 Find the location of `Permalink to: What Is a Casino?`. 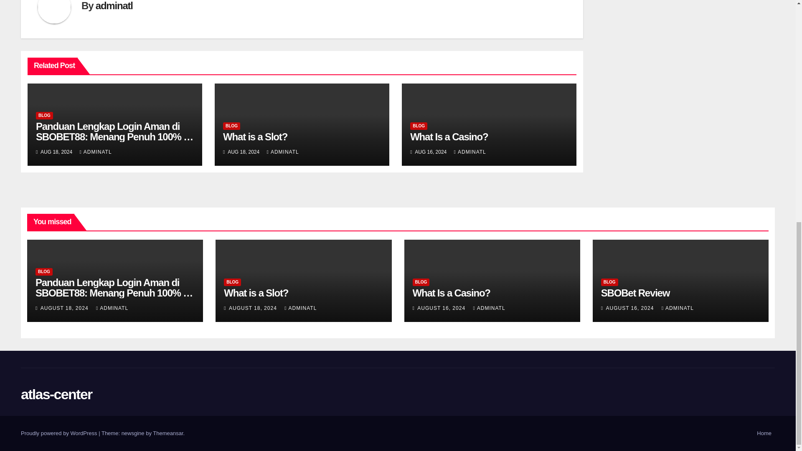

Permalink to: What Is a Casino? is located at coordinates (451, 292).